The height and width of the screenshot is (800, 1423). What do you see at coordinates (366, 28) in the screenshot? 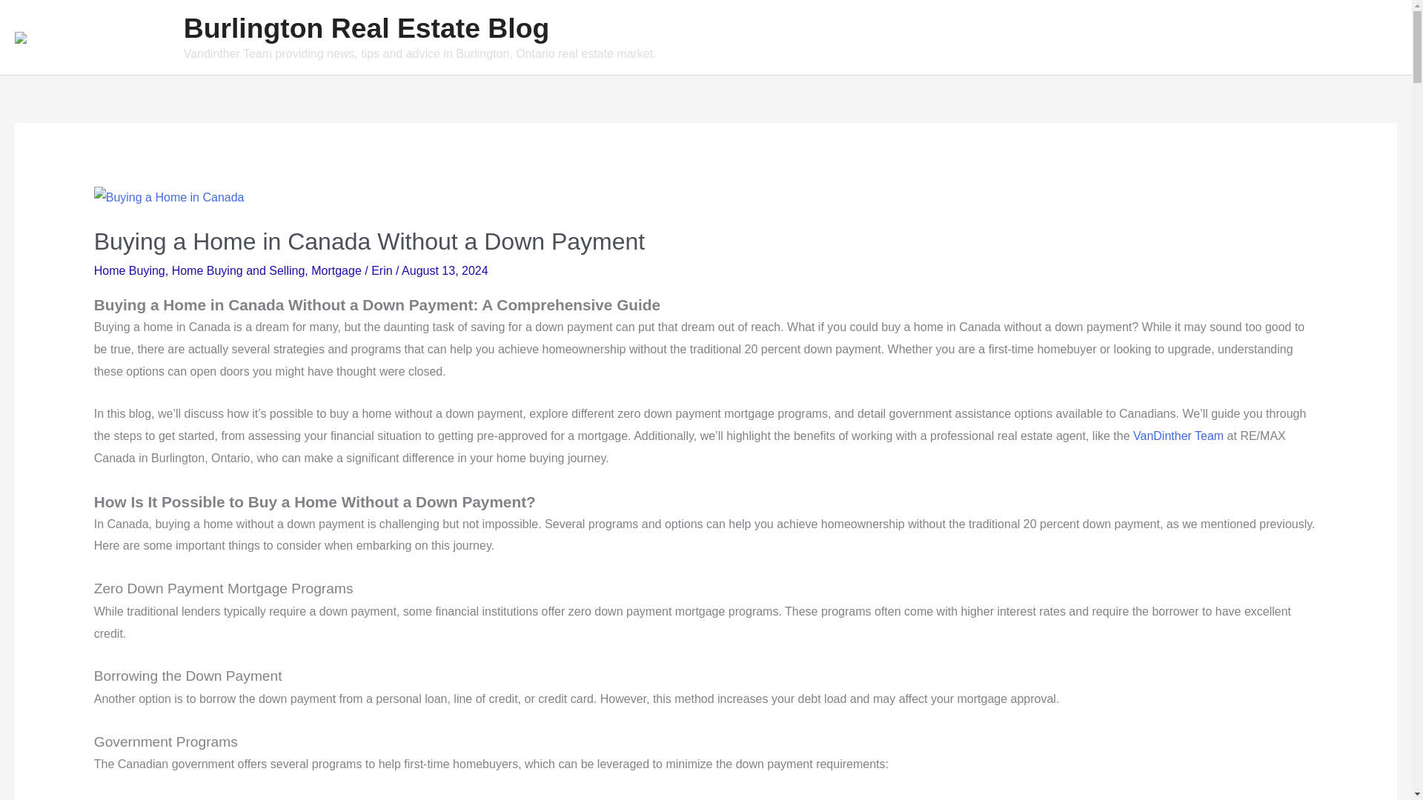
I see `Burlington Real Estate Blog` at bounding box center [366, 28].